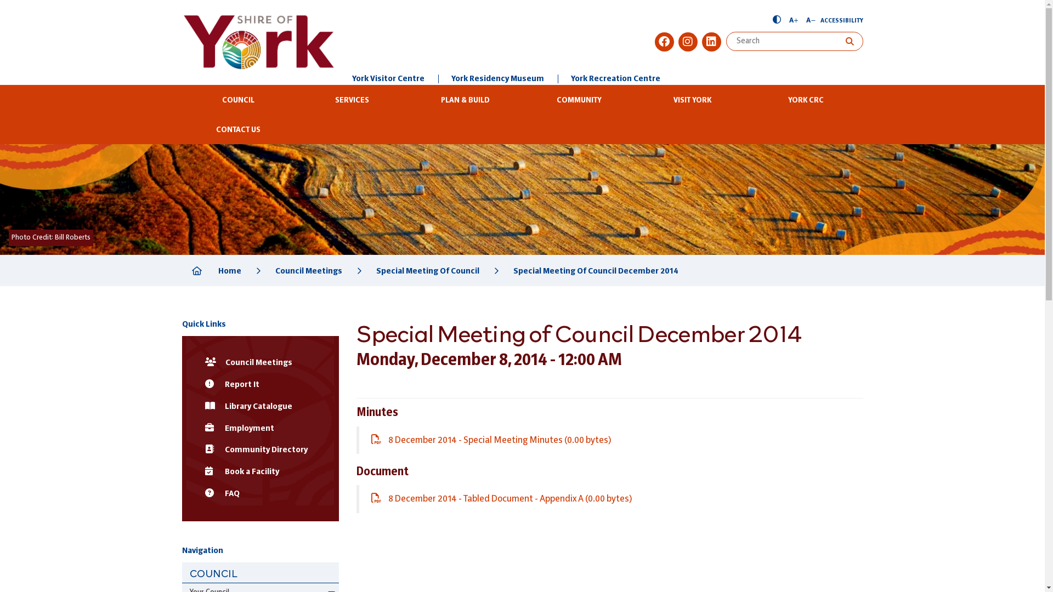 The image size is (1053, 592). What do you see at coordinates (261, 385) in the screenshot?
I see `Report It` at bounding box center [261, 385].